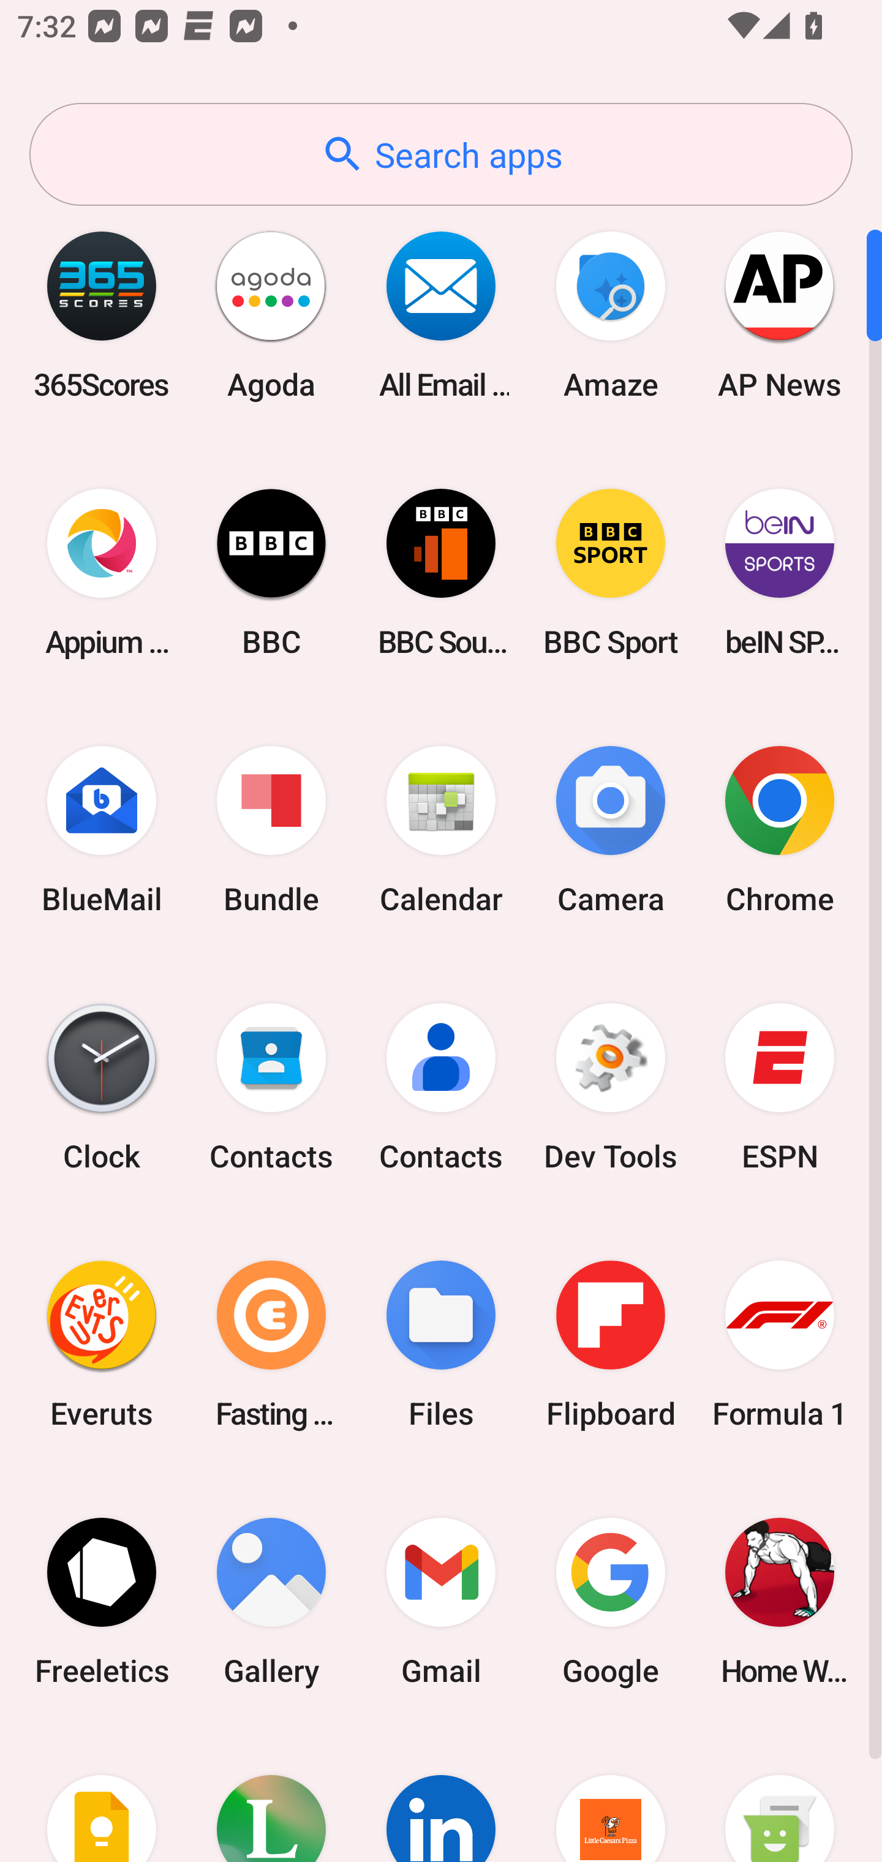  What do you see at coordinates (102, 315) in the screenshot?
I see `365Scores` at bounding box center [102, 315].